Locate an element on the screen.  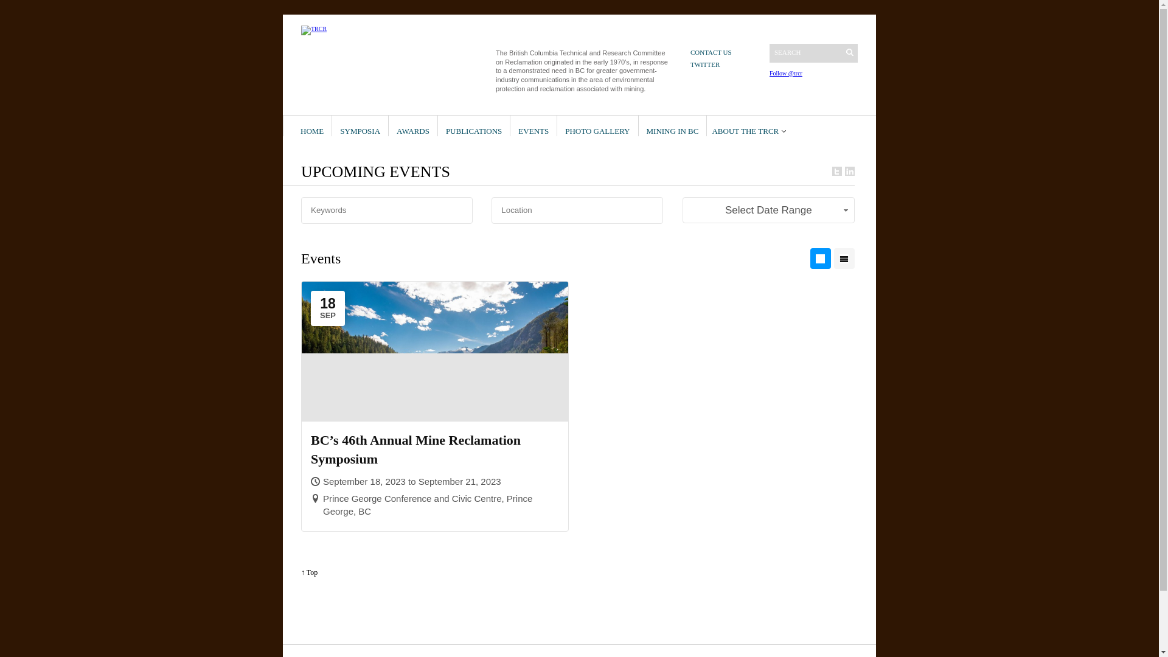
Follow @trcr is located at coordinates (786, 73).